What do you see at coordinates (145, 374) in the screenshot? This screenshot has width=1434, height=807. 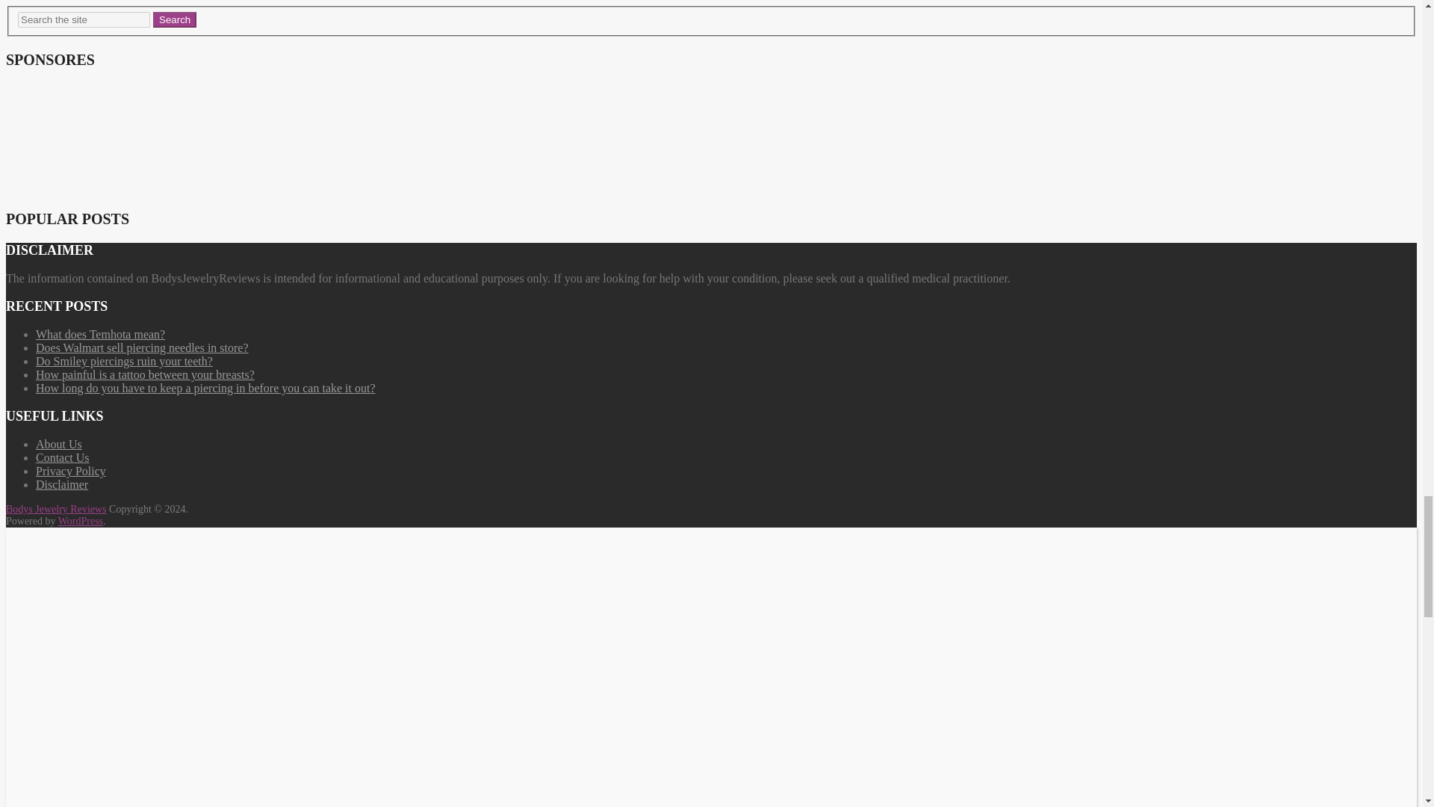 I see `How painful is a tattoo between your breasts?` at bounding box center [145, 374].